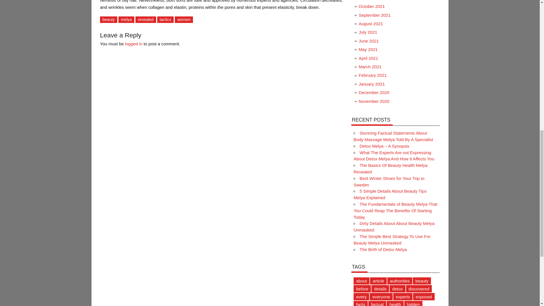 The height and width of the screenshot is (306, 544). I want to click on June 2021, so click(368, 41).